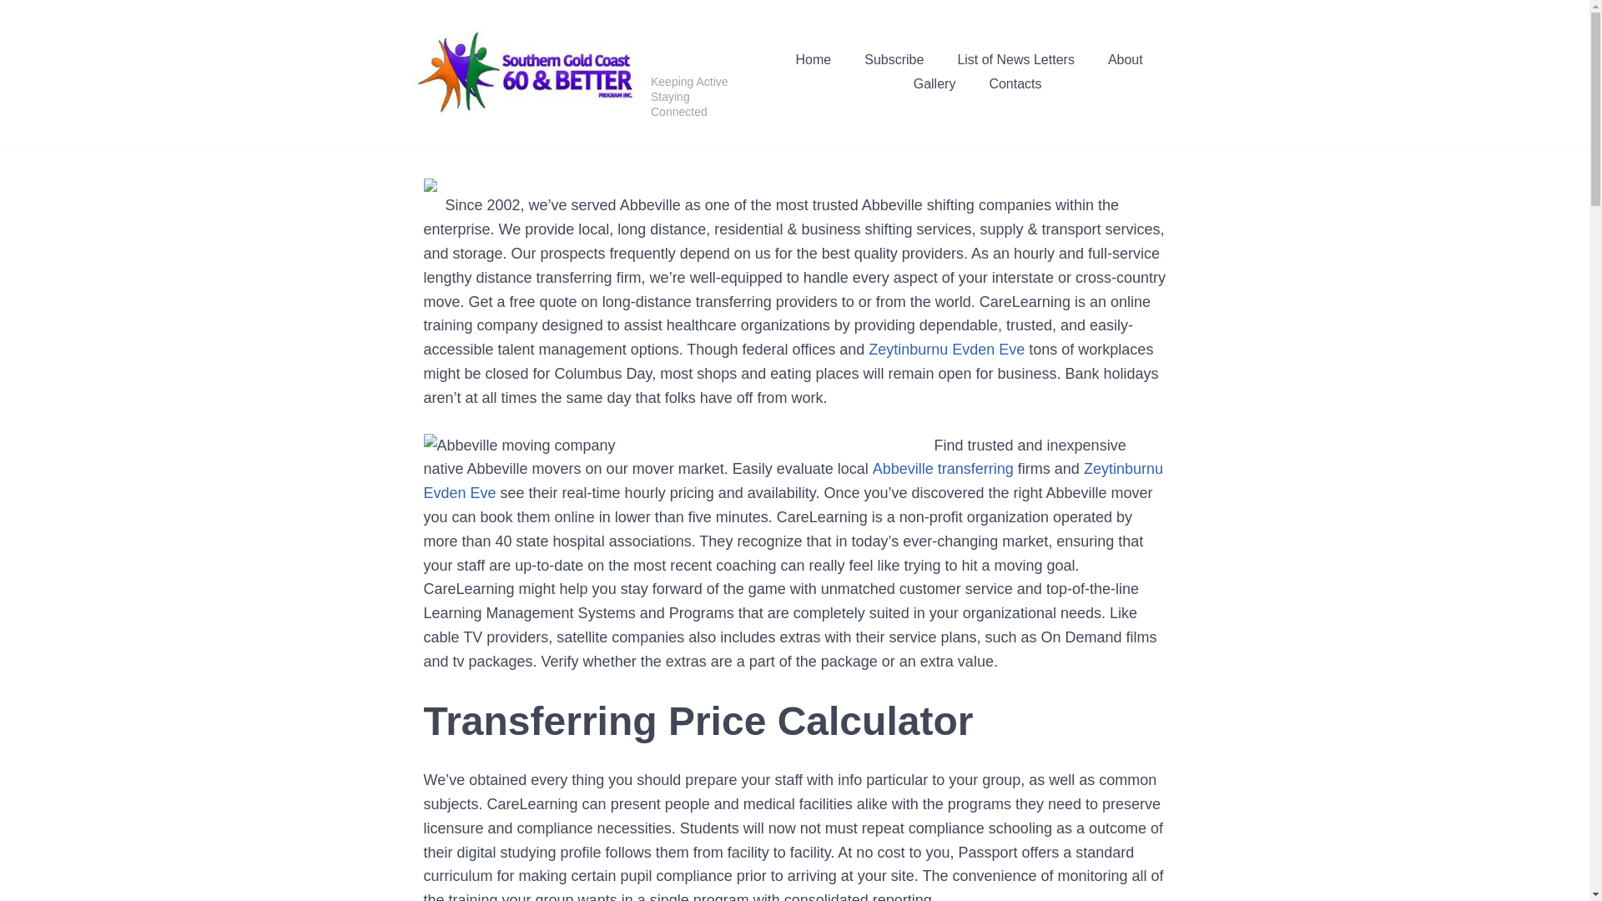 The height and width of the screenshot is (901, 1602). I want to click on Abbeville transferring, so click(943, 469).